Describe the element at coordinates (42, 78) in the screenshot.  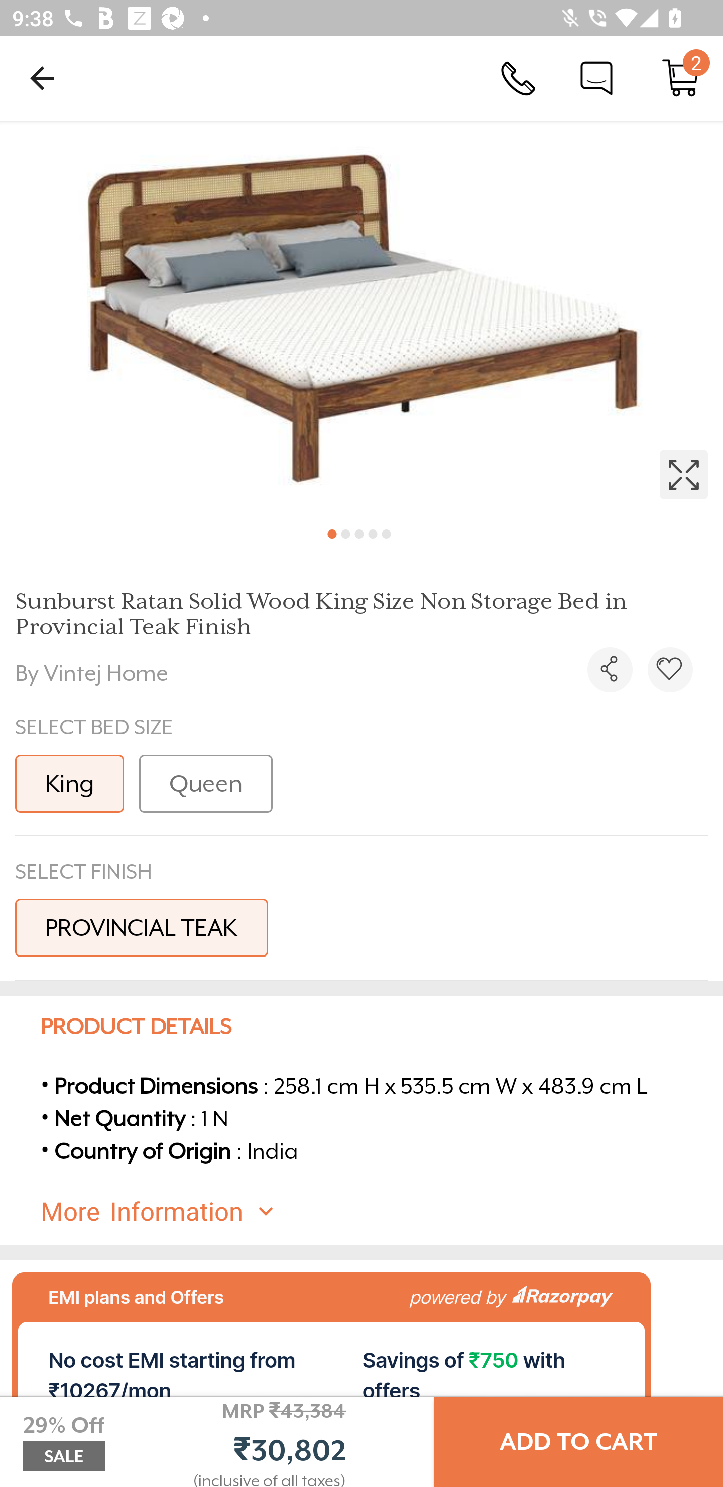
I see `Navigate up` at that location.